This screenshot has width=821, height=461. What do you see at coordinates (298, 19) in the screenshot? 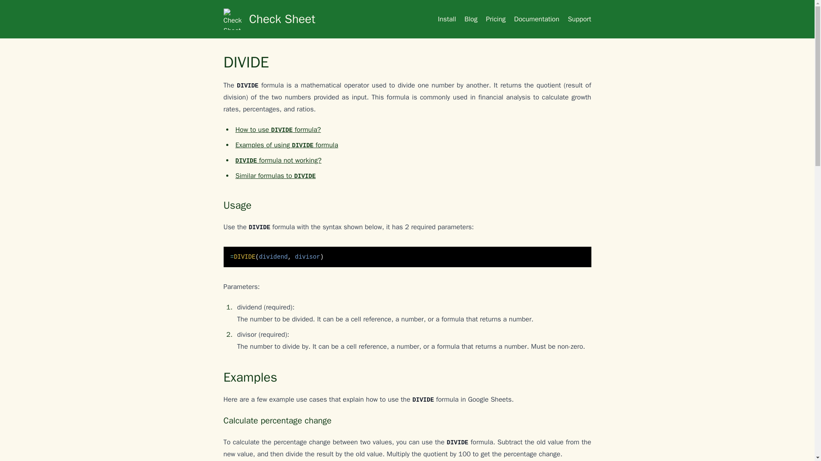
I see `Check Sheet` at bounding box center [298, 19].